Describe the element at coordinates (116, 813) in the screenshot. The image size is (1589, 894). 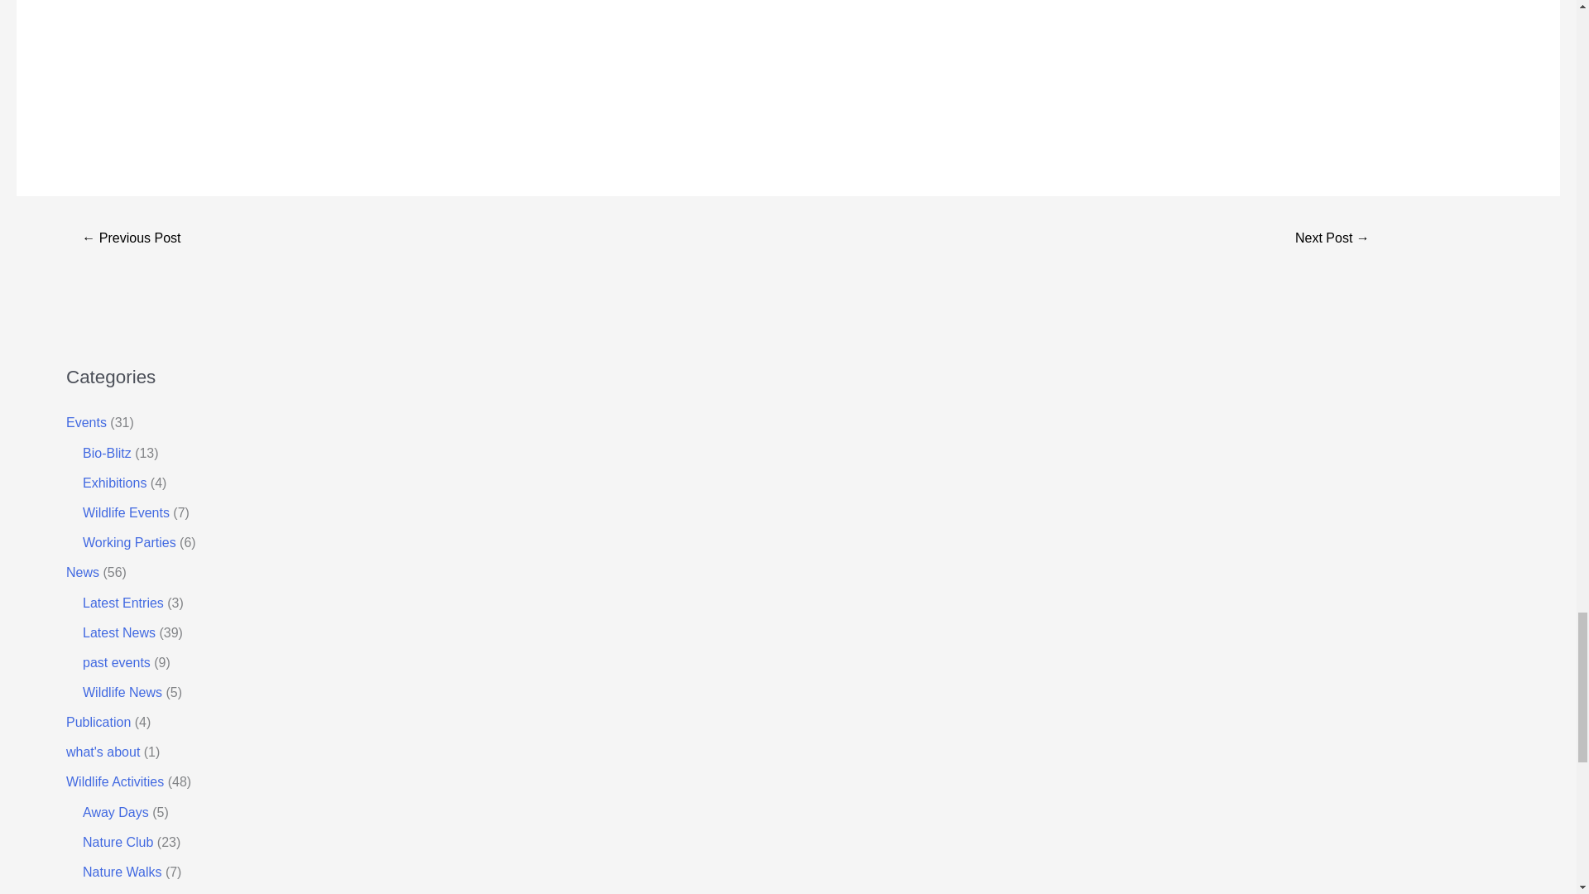
I see `Away Days` at that location.